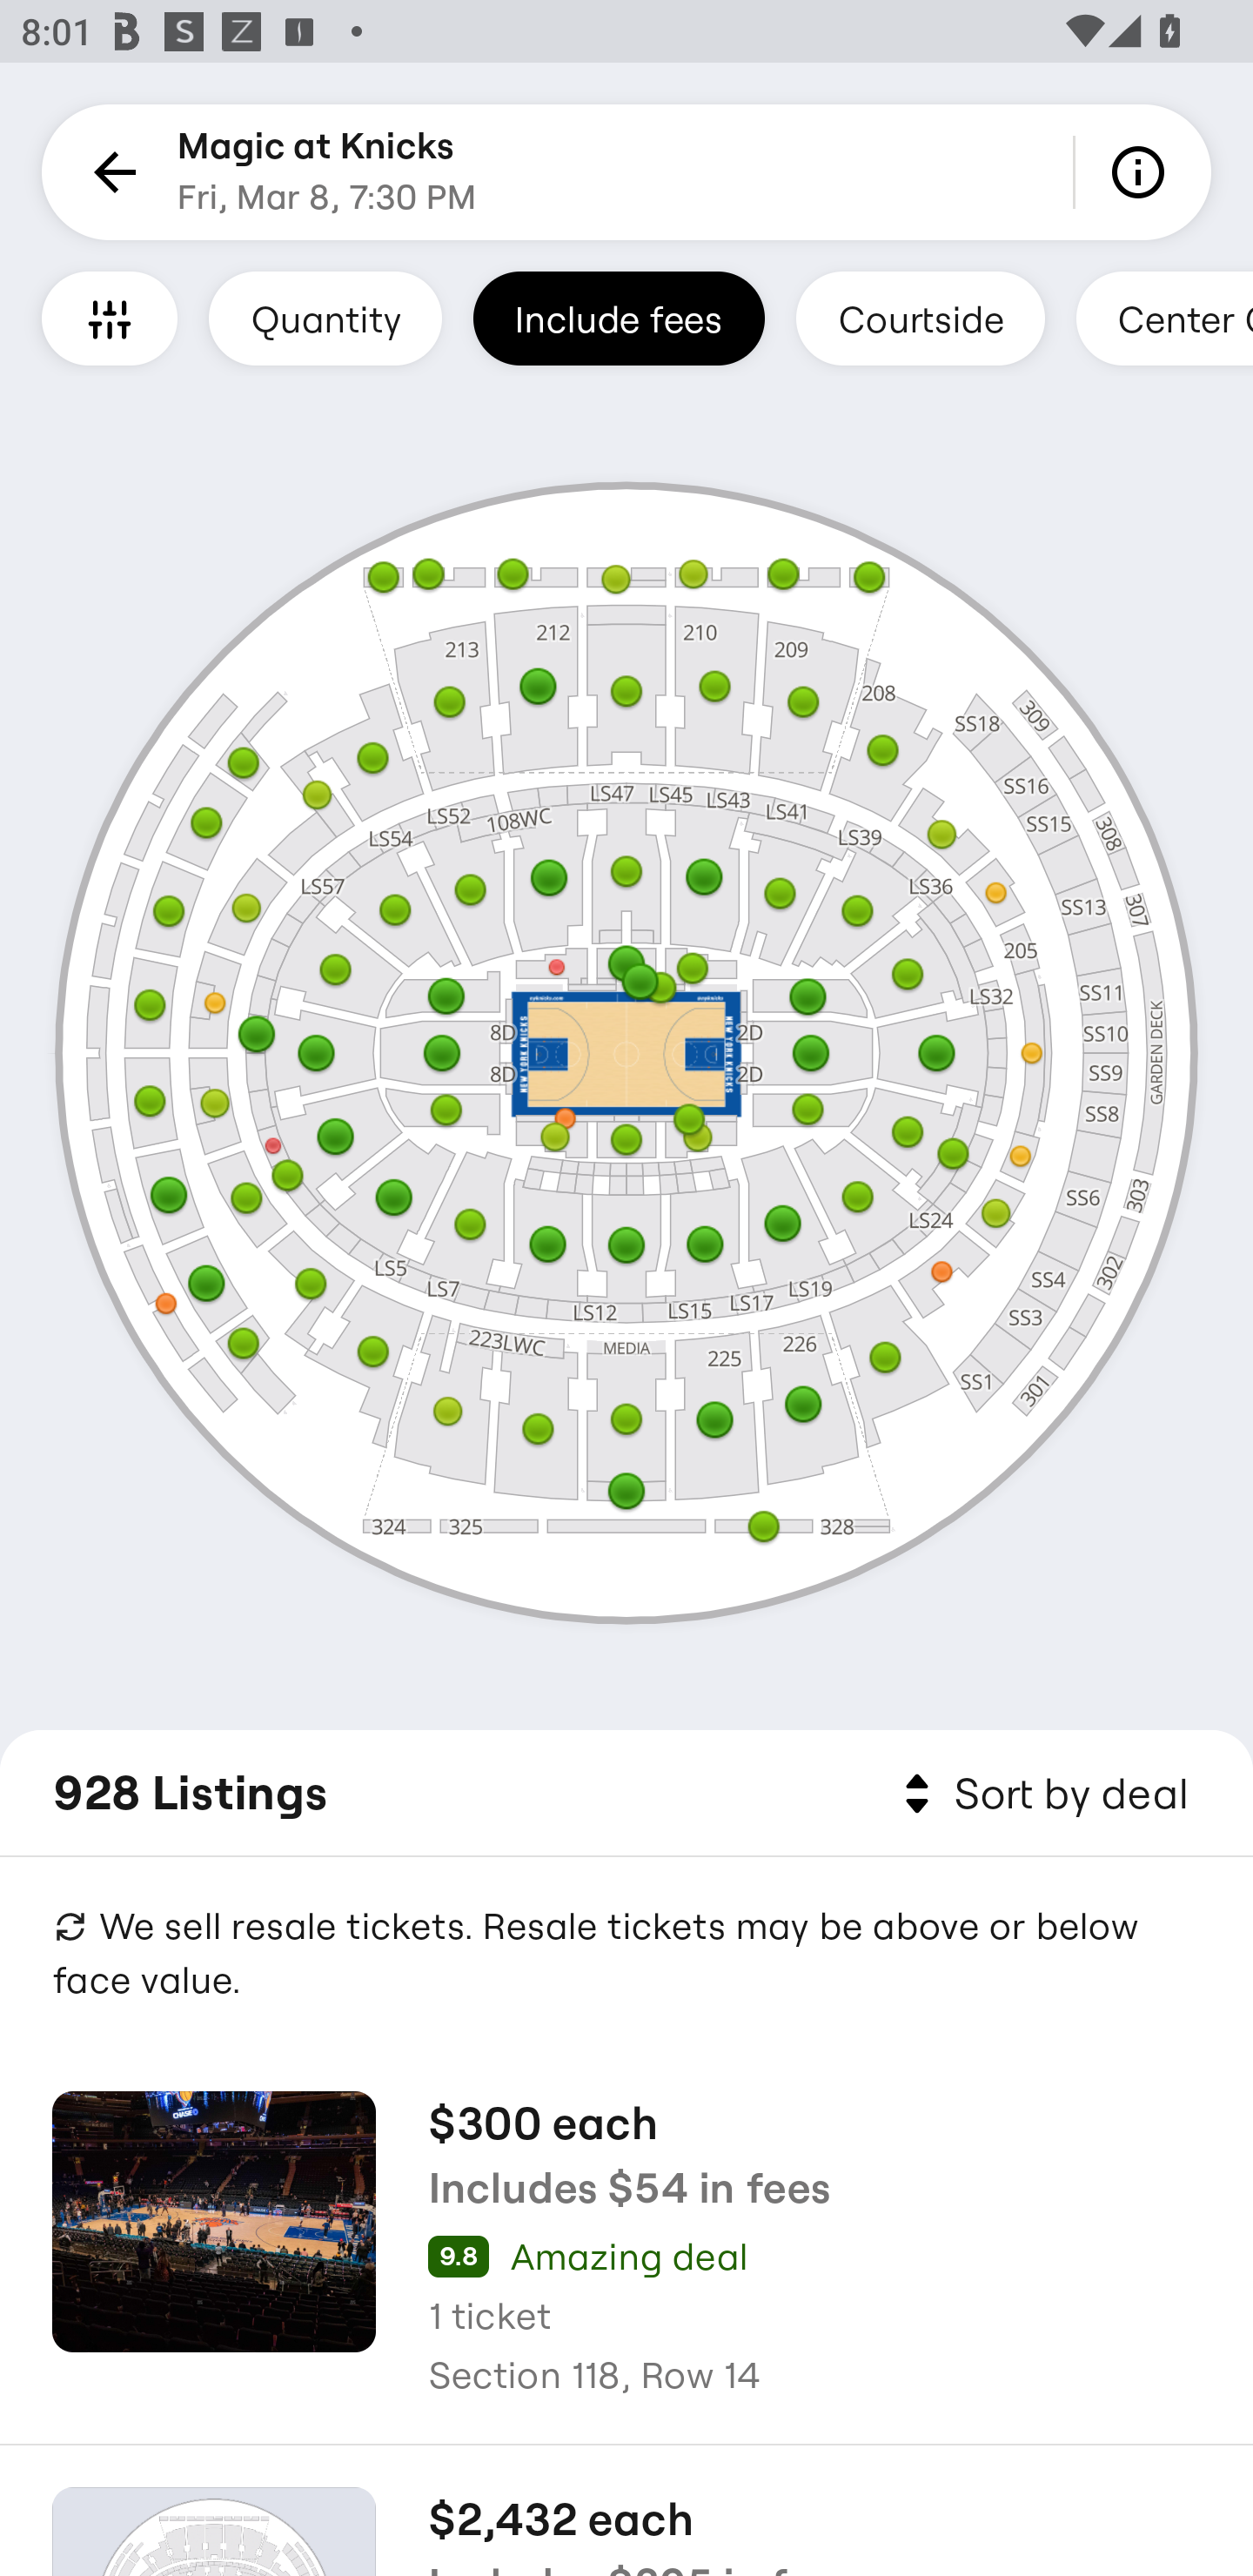  Describe the element at coordinates (1041, 1794) in the screenshot. I see `Sort by deal` at that location.